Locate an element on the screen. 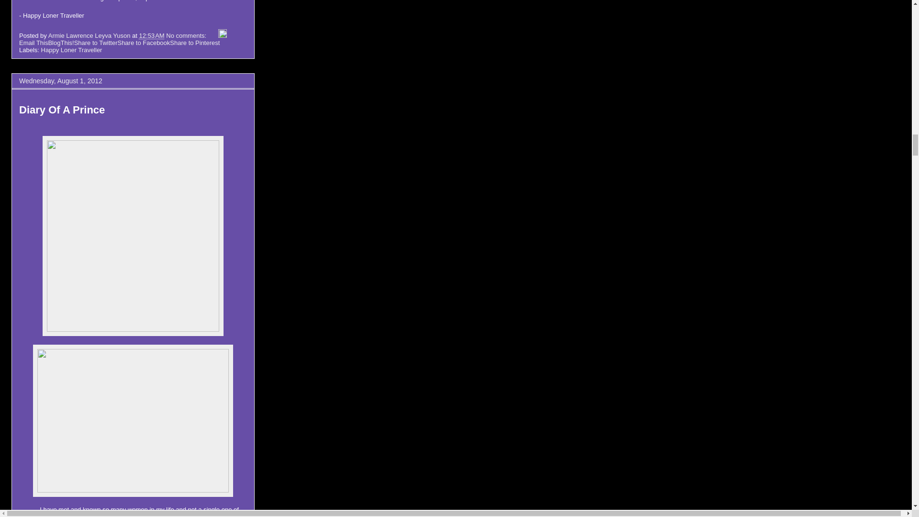  author profile is located at coordinates (90, 35).